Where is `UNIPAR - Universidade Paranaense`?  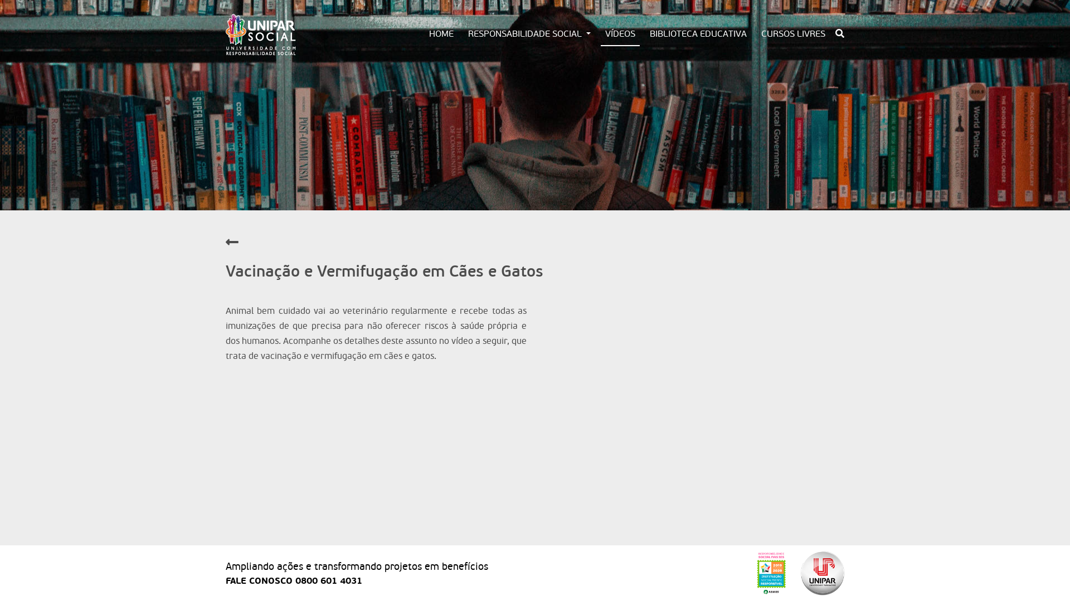 UNIPAR - Universidade Paranaense is located at coordinates (823, 573).